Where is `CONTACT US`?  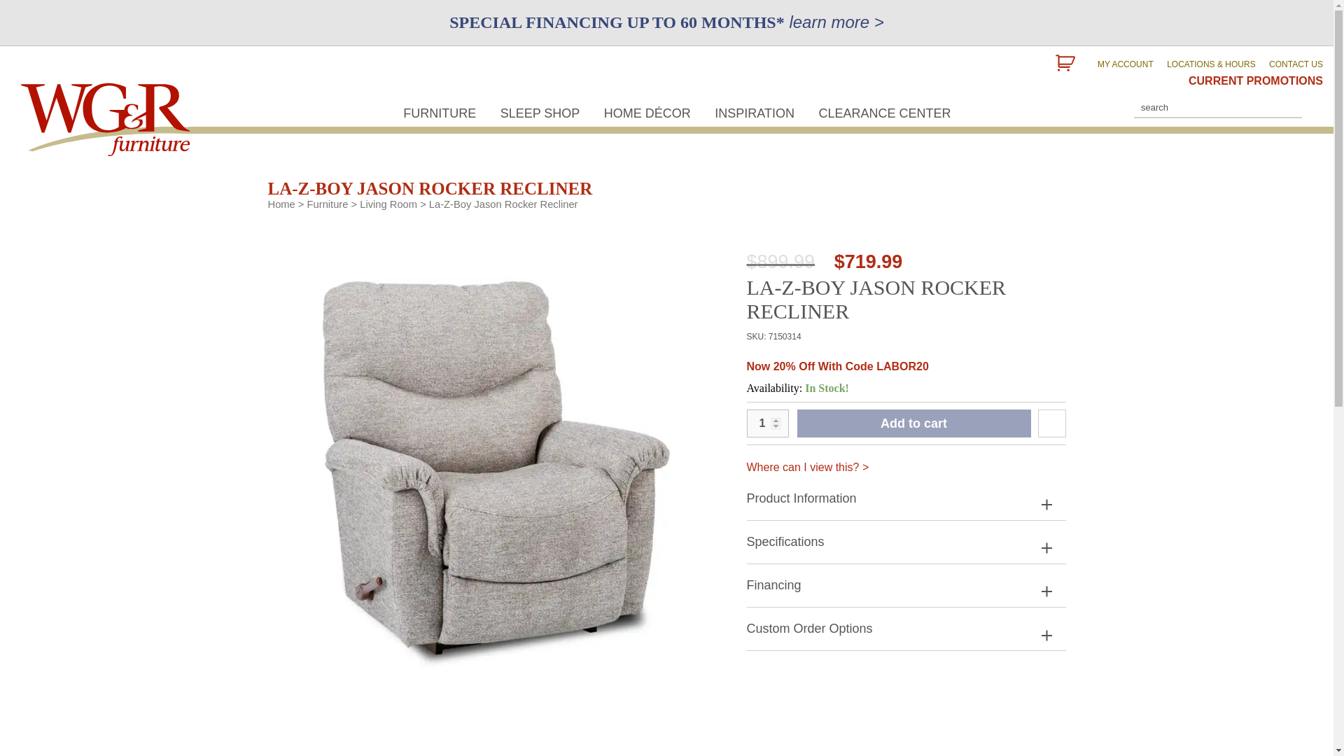
CONTACT US is located at coordinates (1290, 64).